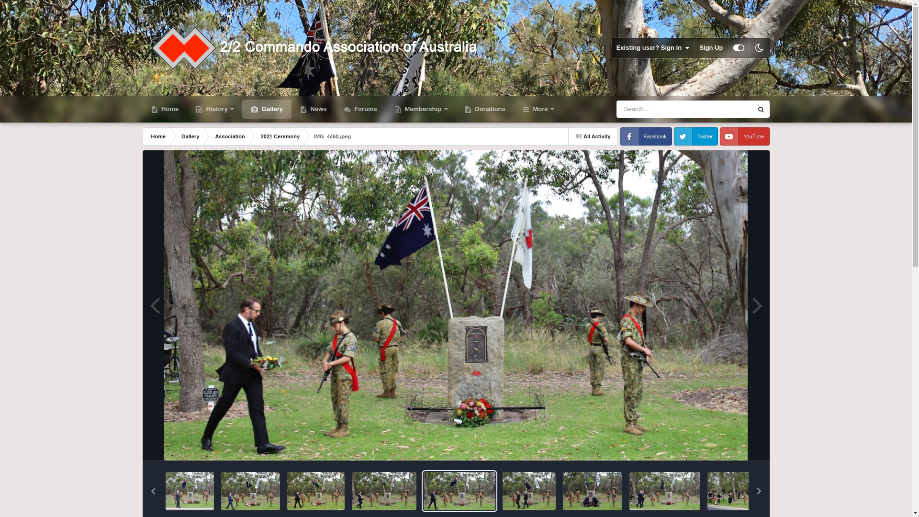 The image size is (919, 517). I want to click on Existing user? Sign In  , so click(653, 48).